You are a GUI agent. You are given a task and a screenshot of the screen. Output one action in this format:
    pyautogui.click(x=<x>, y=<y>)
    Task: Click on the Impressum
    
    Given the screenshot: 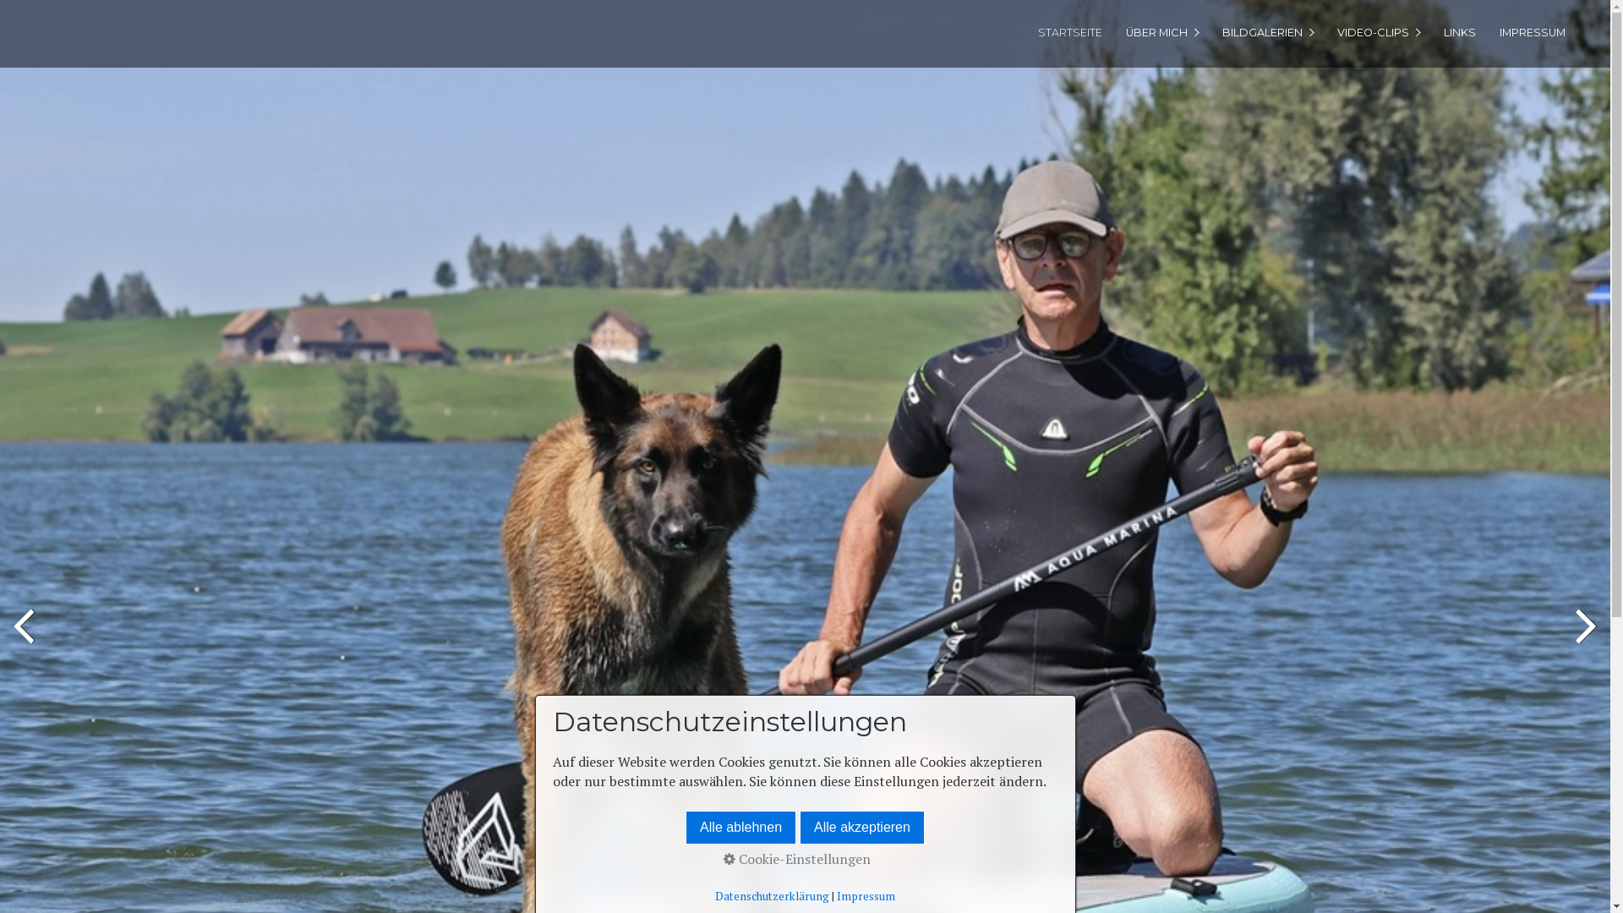 What is the action you would take?
    pyautogui.click(x=866, y=896)
    